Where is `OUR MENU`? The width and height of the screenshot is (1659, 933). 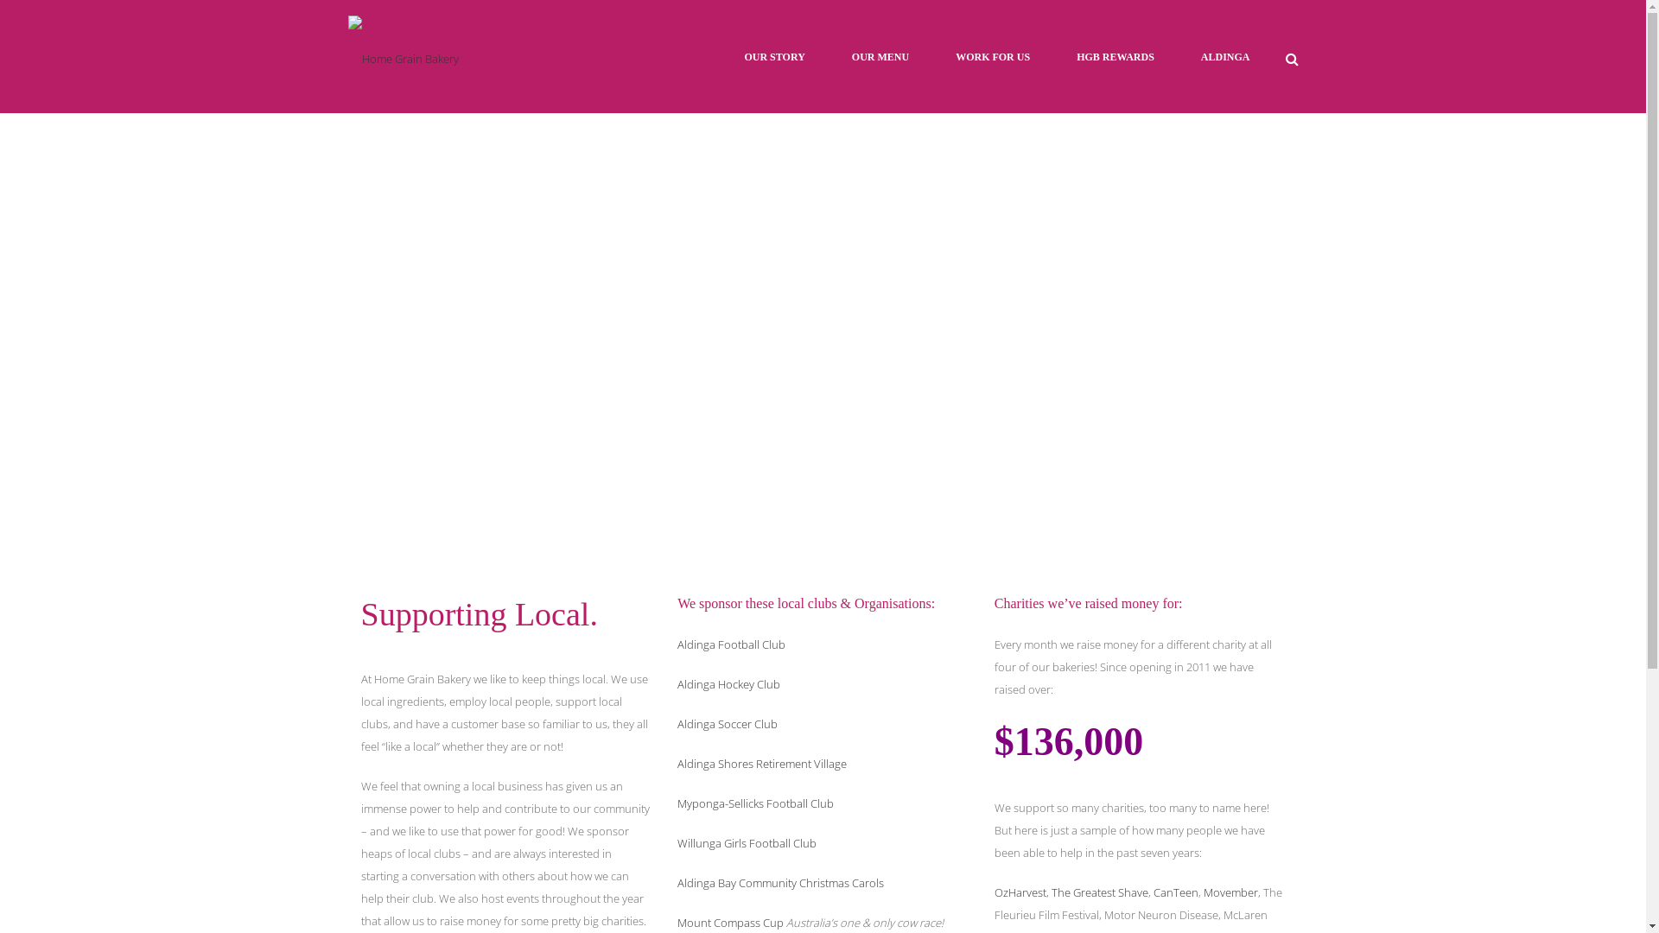
OUR MENU is located at coordinates (880, 57).